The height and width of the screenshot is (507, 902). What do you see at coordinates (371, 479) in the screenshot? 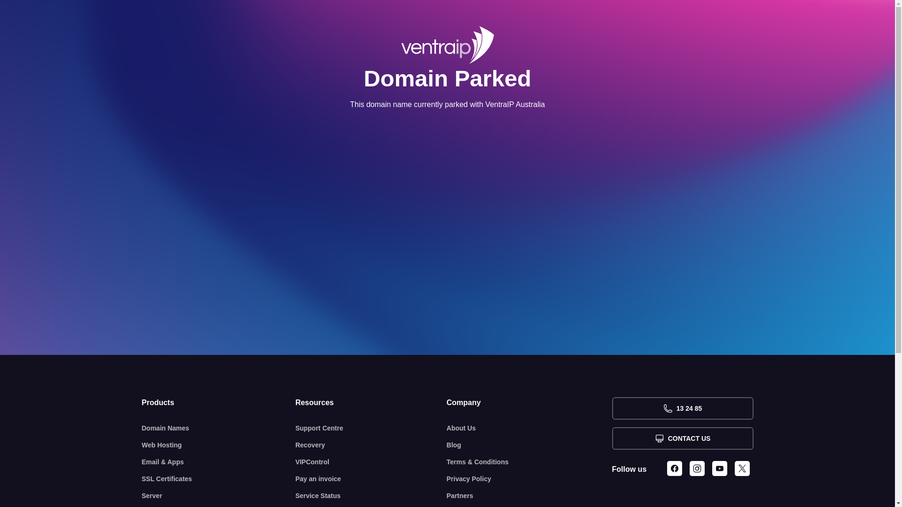
I see `Pay an invoice` at bounding box center [371, 479].